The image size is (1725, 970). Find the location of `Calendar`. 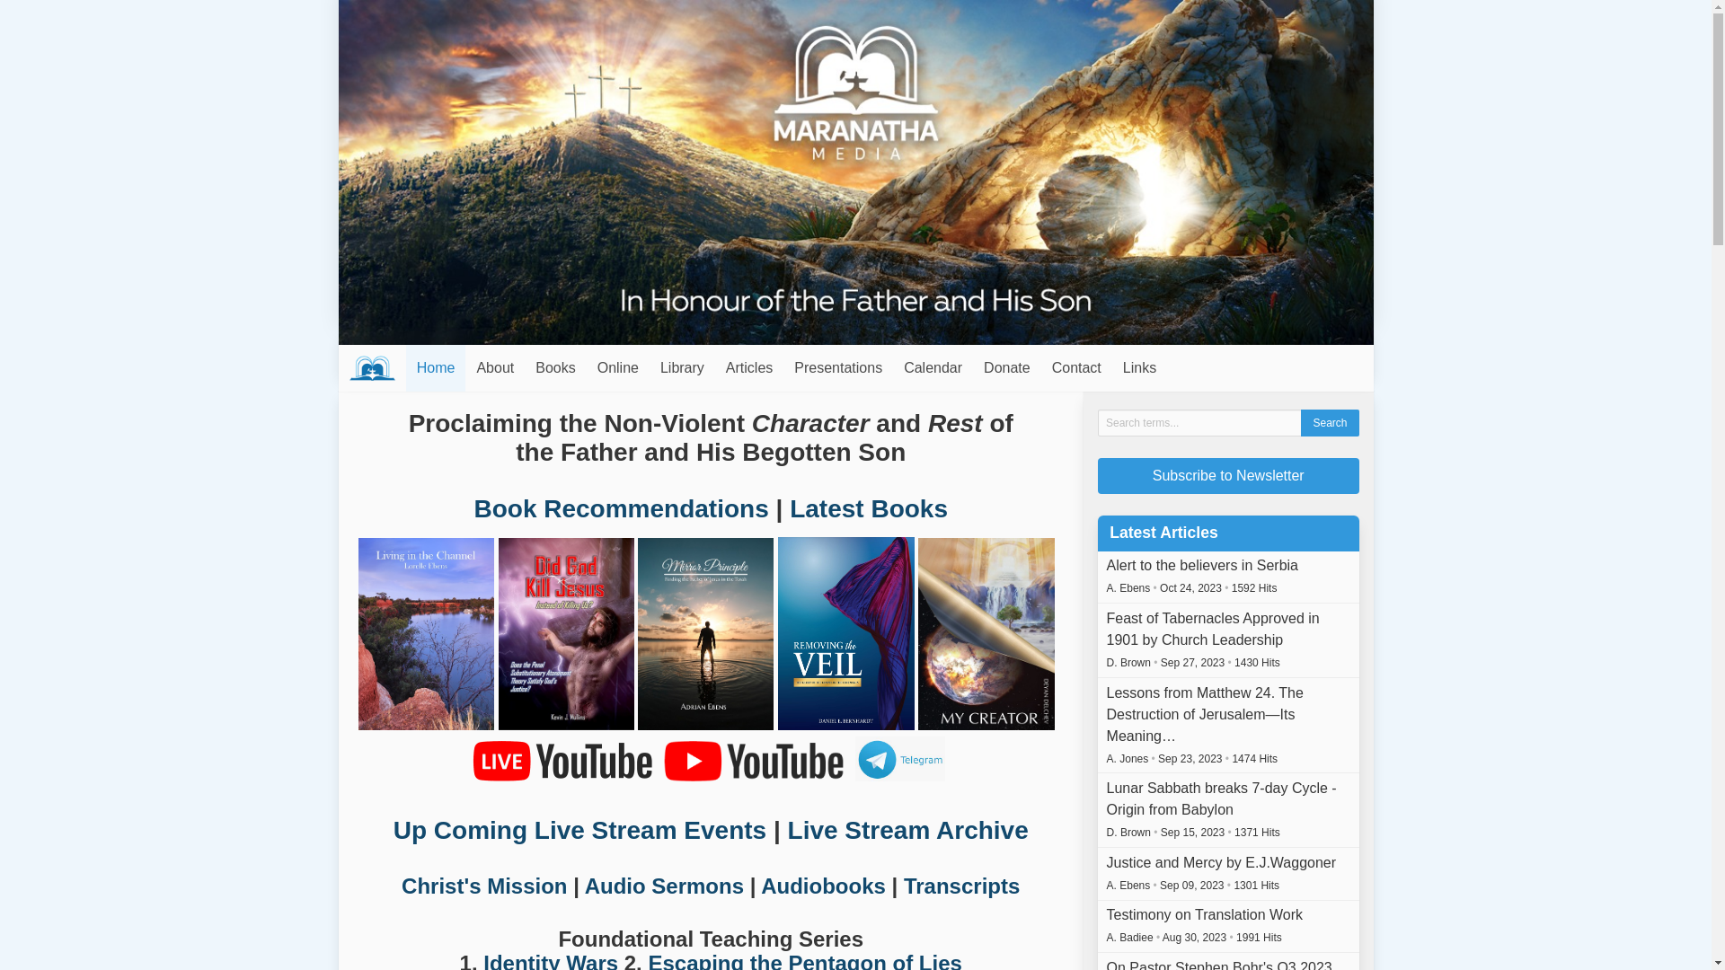

Calendar is located at coordinates (933, 368).